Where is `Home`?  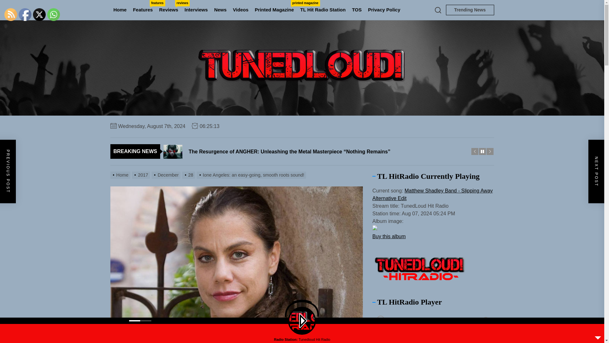 Home is located at coordinates (470, 10).